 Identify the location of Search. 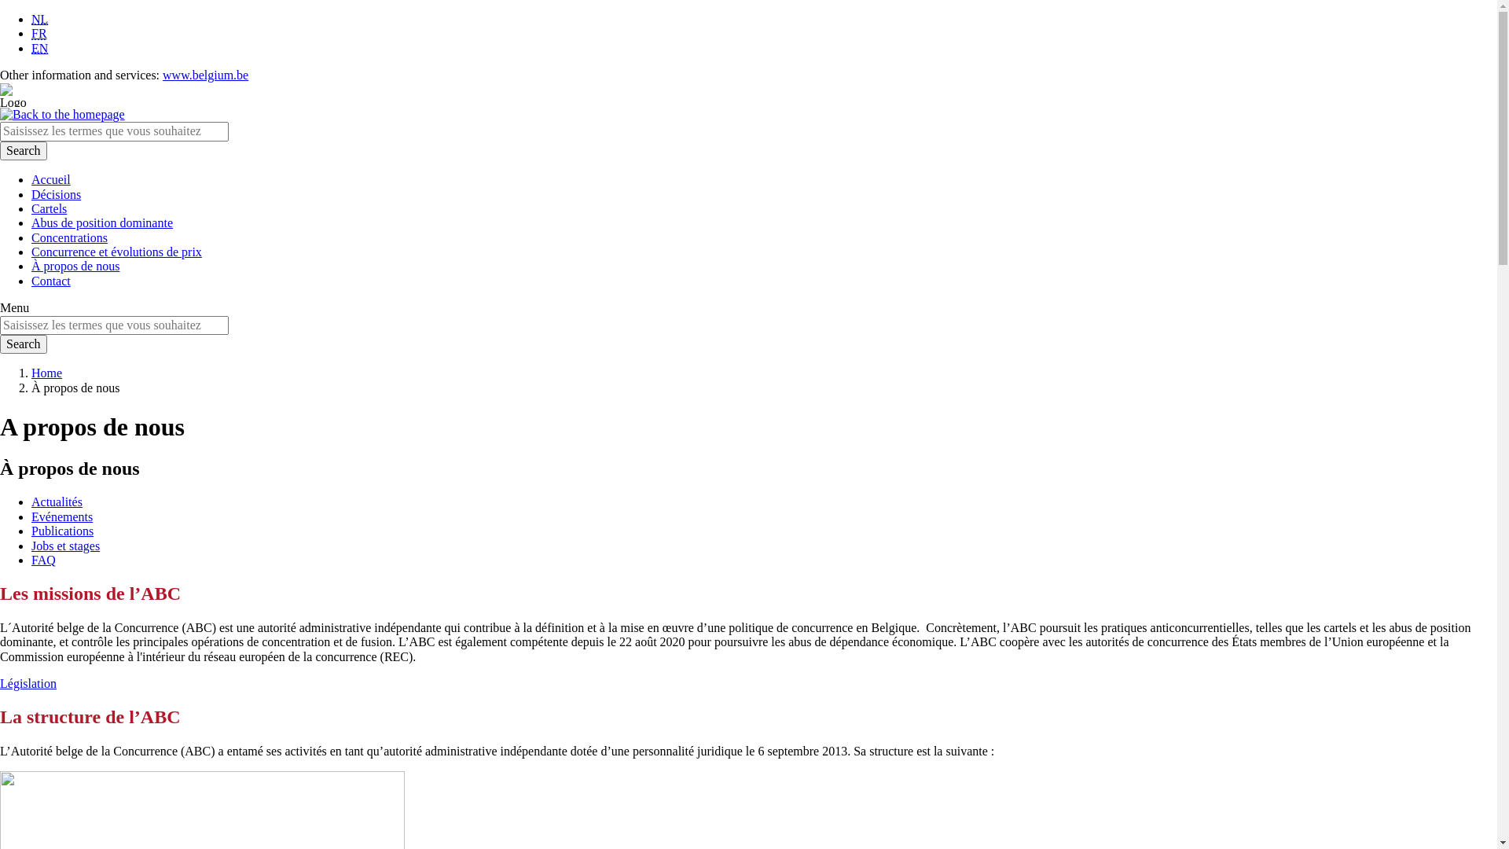
(24, 151).